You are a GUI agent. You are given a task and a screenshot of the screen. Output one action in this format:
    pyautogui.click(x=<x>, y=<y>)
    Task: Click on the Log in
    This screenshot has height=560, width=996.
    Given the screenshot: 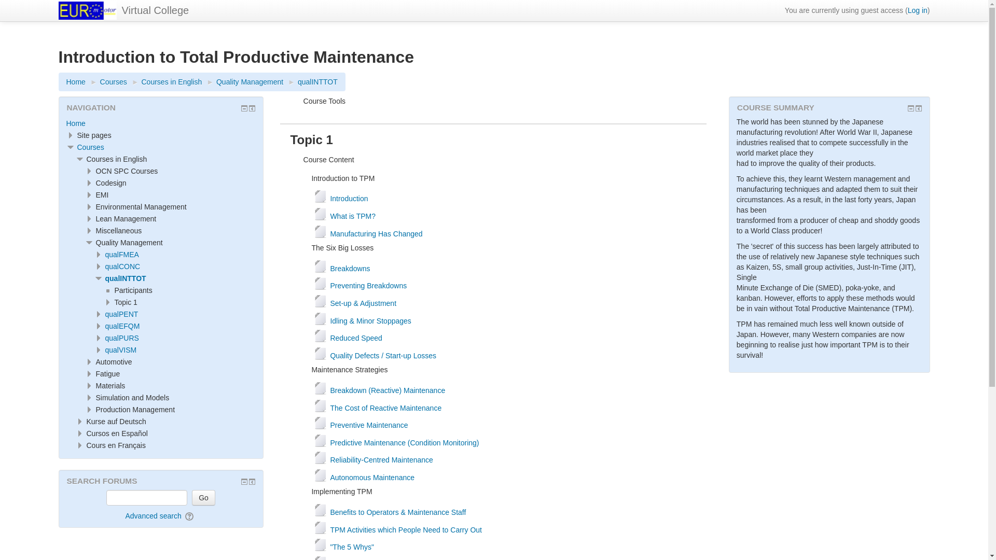 What is the action you would take?
    pyautogui.click(x=917, y=10)
    